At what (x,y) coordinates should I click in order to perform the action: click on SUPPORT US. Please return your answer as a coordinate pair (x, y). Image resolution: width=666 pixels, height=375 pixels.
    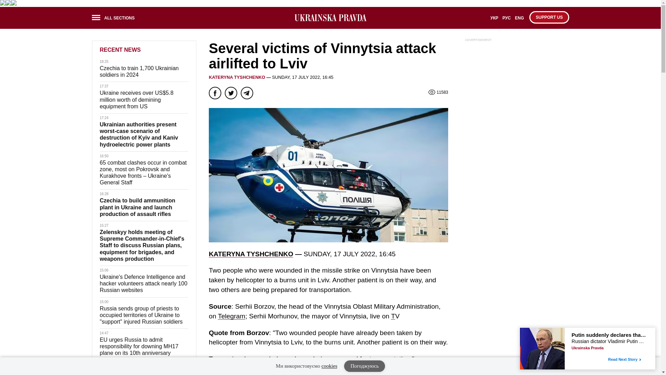
    Looking at the image, I should click on (549, 17).